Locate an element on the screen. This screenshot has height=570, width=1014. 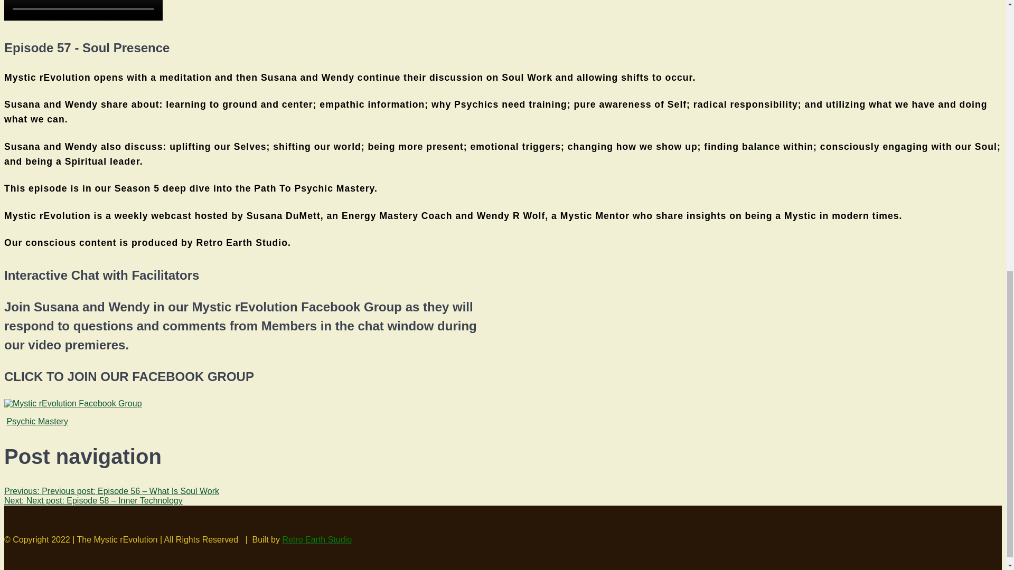
CLICK TO JOIN OUR FACEBOOK GROUP is located at coordinates (73, 404).